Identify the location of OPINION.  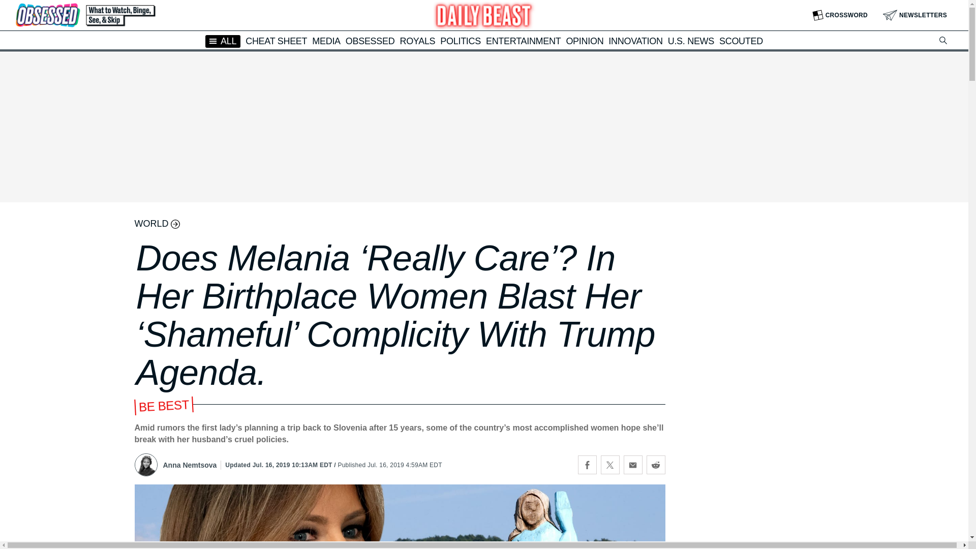
(585, 41).